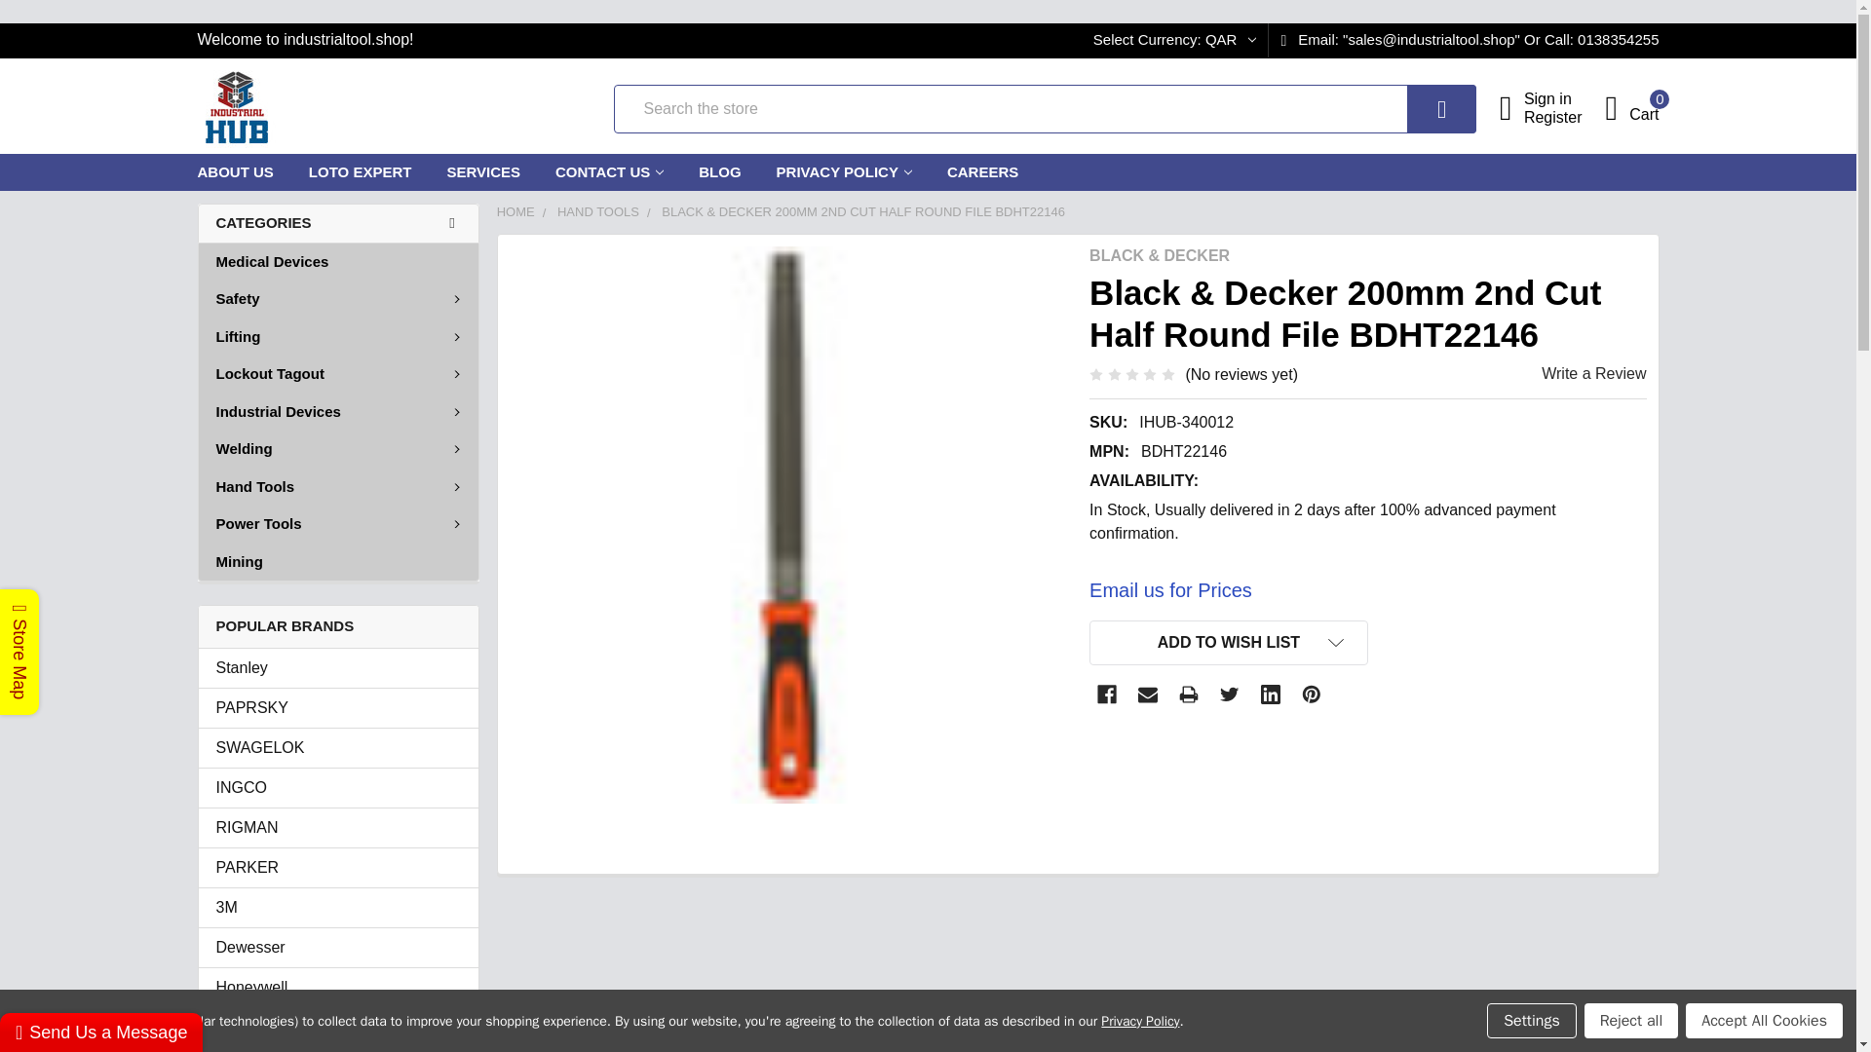  Describe the element at coordinates (338, 867) in the screenshot. I see `PARKER` at that location.